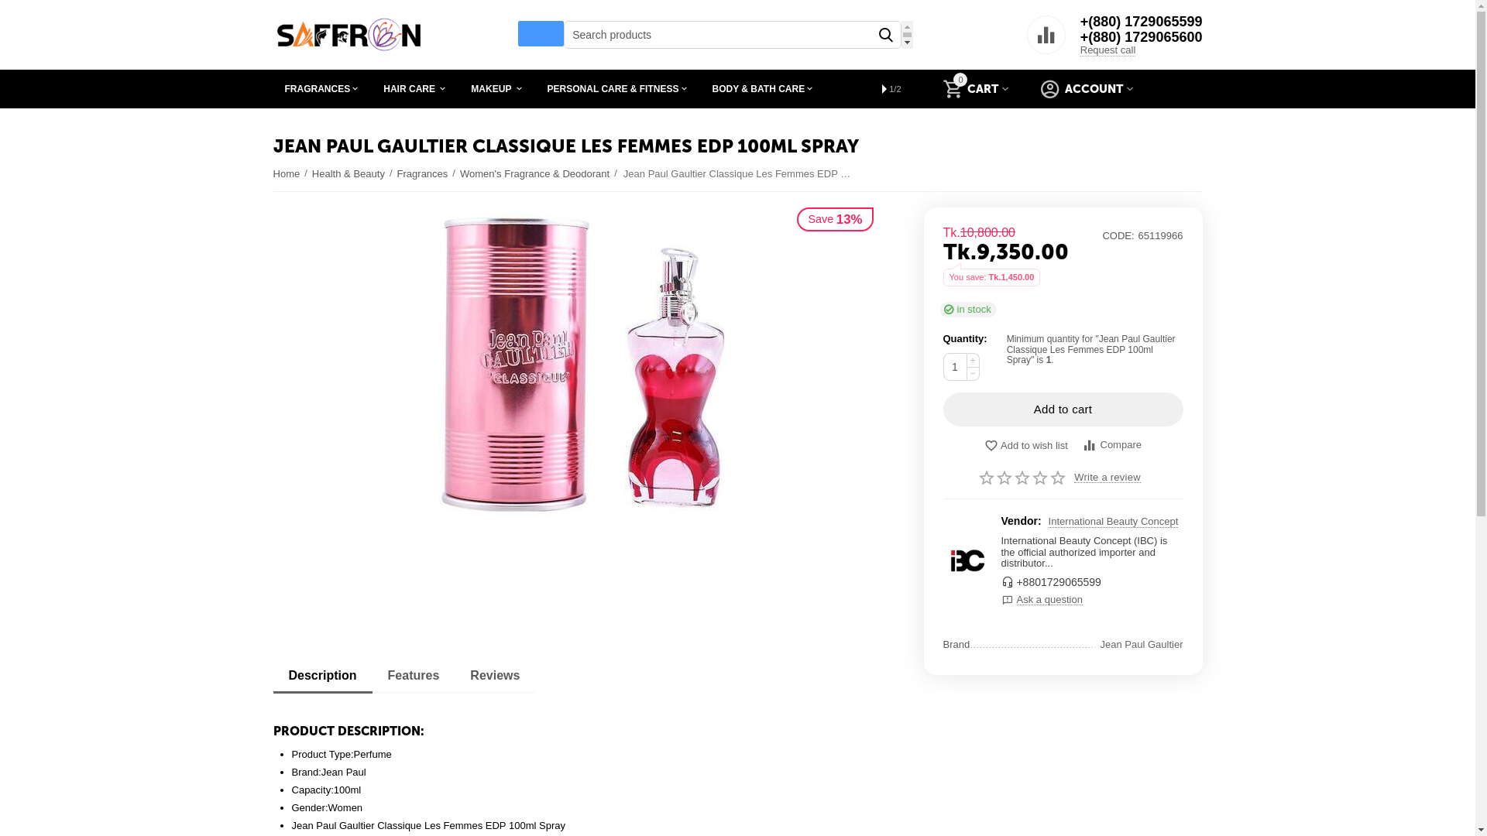  I want to click on Saffron Logo, so click(349, 35).